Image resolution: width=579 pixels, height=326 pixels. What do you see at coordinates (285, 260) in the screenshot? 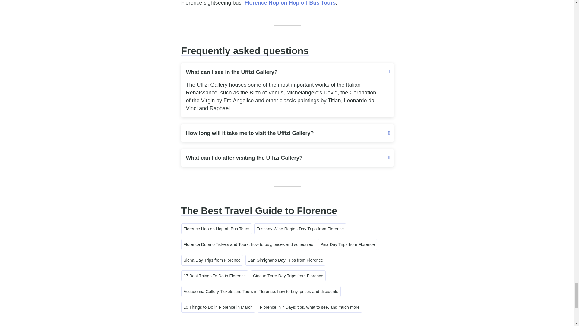
I see `San Gimignano Day Trips from Florence` at bounding box center [285, 260].